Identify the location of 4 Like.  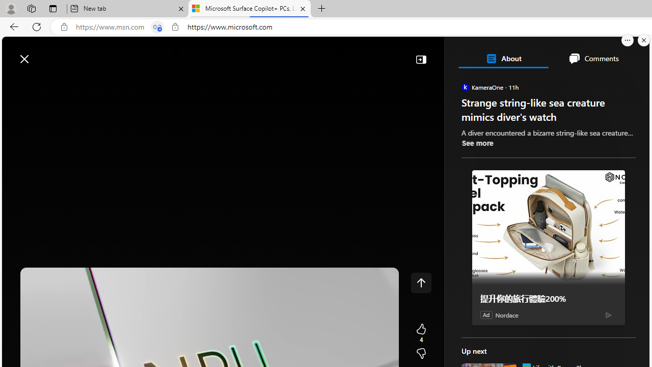
(421, 333).